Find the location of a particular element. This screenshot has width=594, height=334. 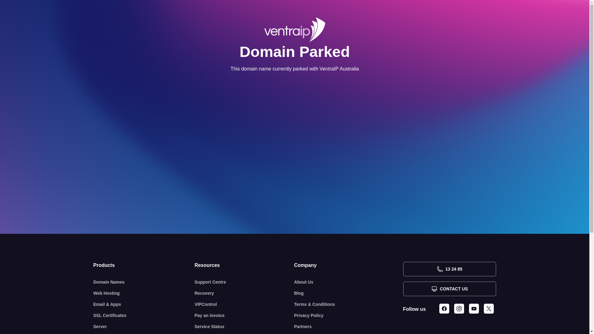

VIPControl is located at coordinates (244, 304).